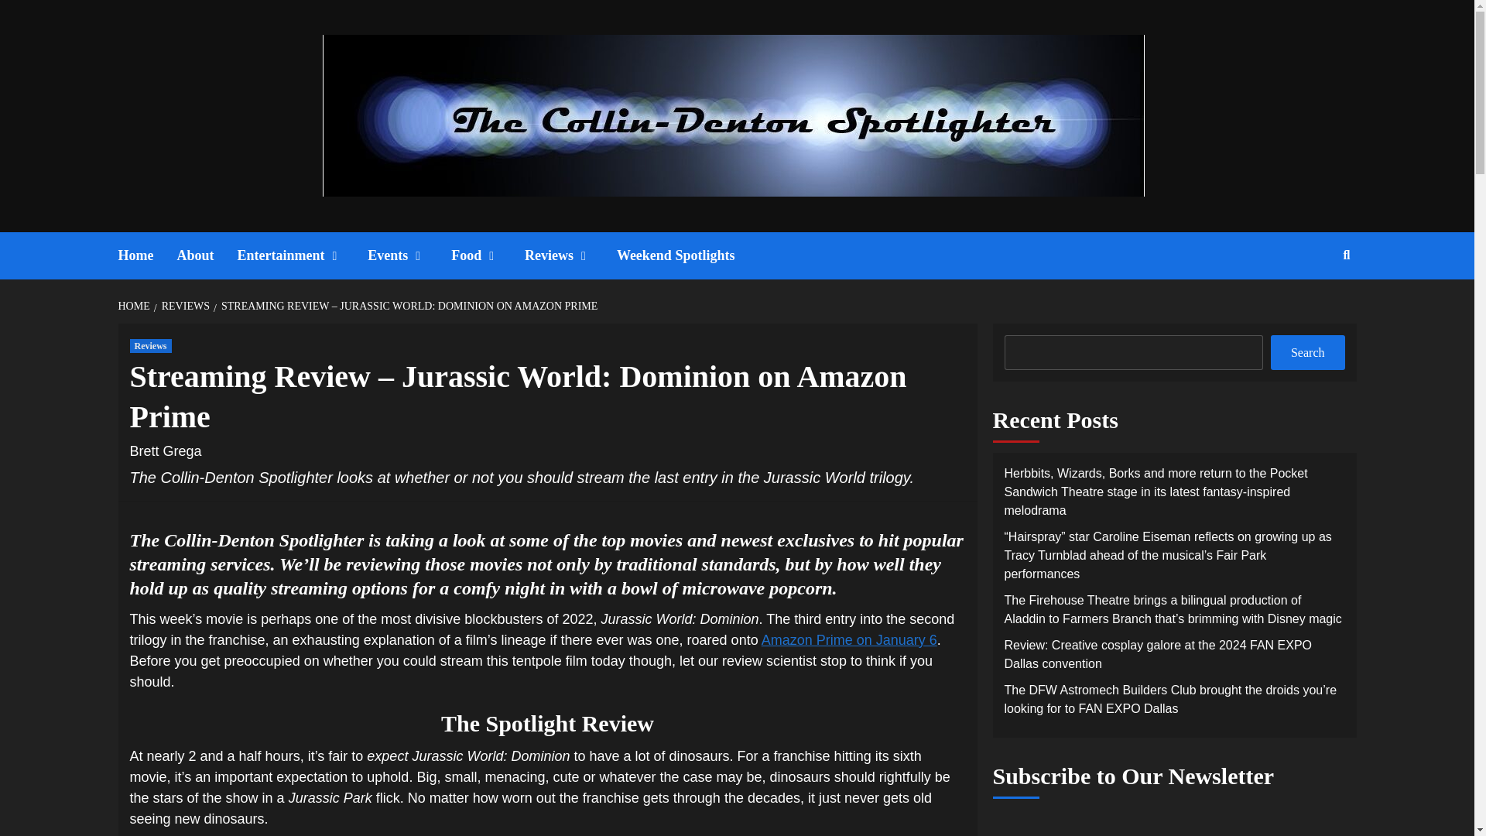 Image resolution: width=1486 pixels, height=836 pixels. What do you see at coordinates (488, 255) in the screenshot?
I see `Food` at bounding box center [488, 255].